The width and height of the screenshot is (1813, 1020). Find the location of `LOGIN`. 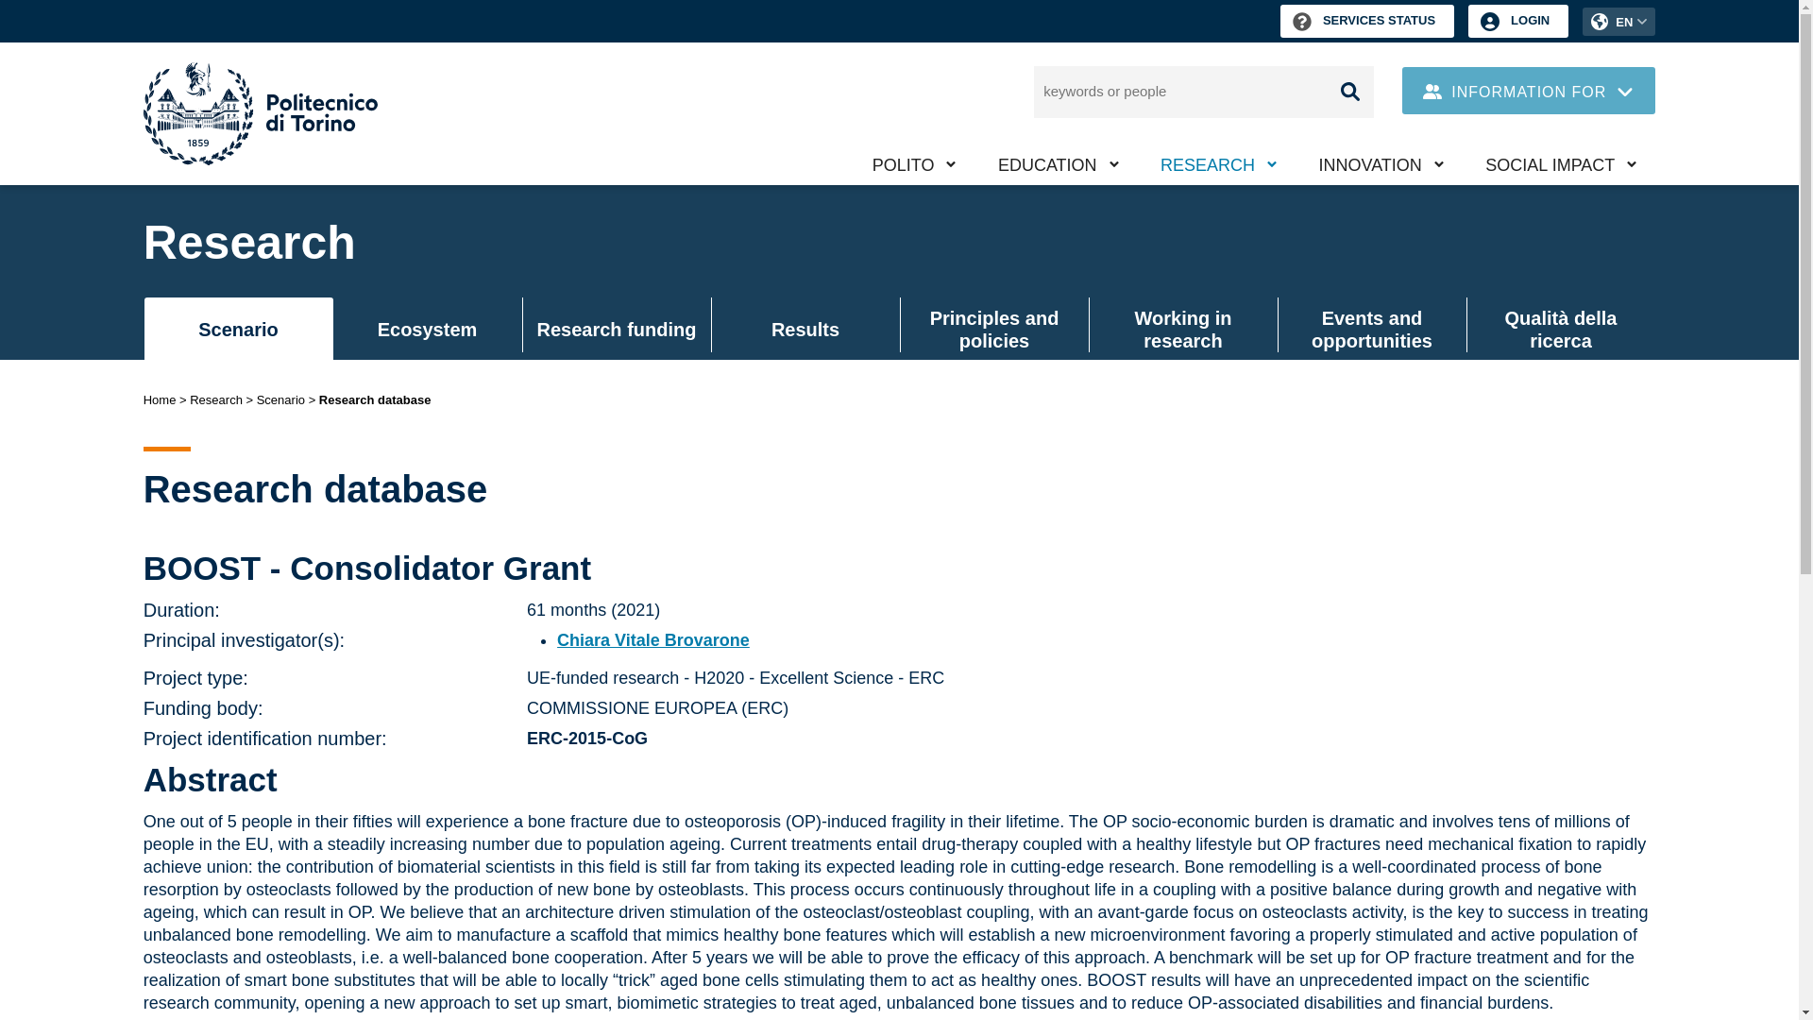

LOGIN is located at coordinates (1518, 21).